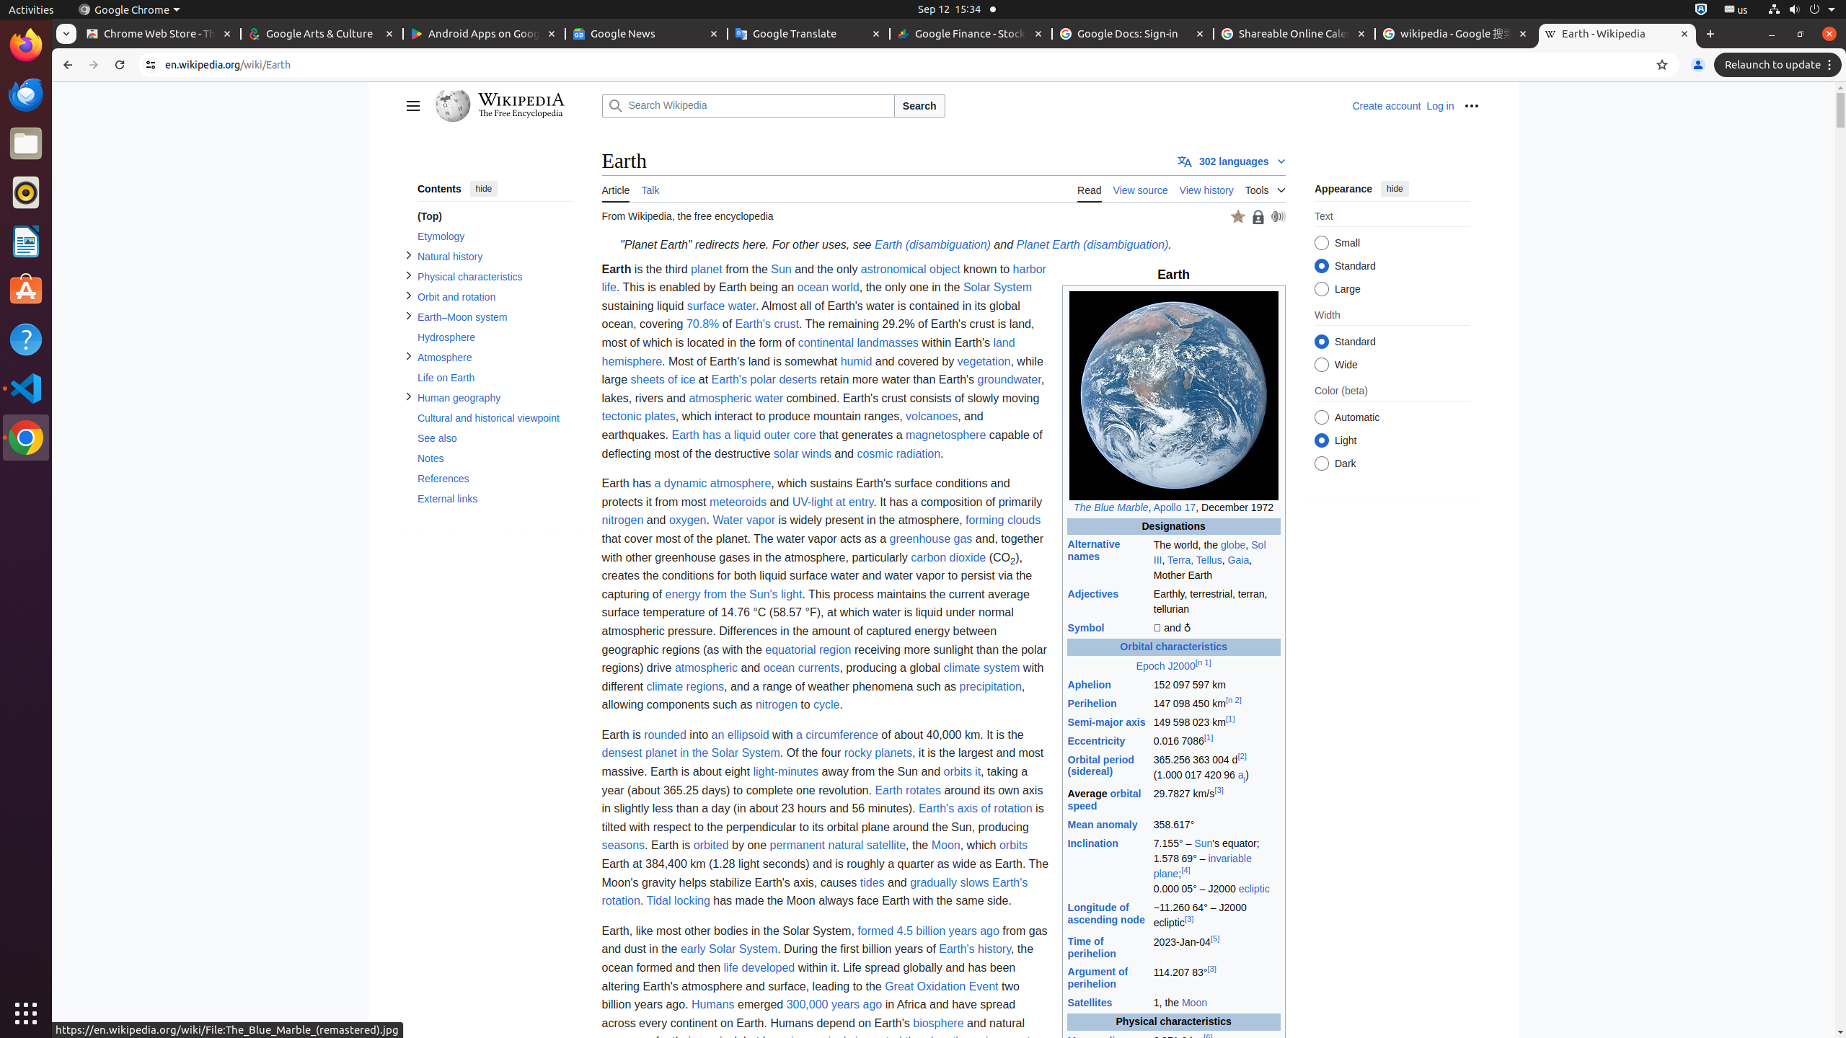 The width and height of the screenshot is (1846, 1038). I want to click on Google Chrome, so click(26, 438).